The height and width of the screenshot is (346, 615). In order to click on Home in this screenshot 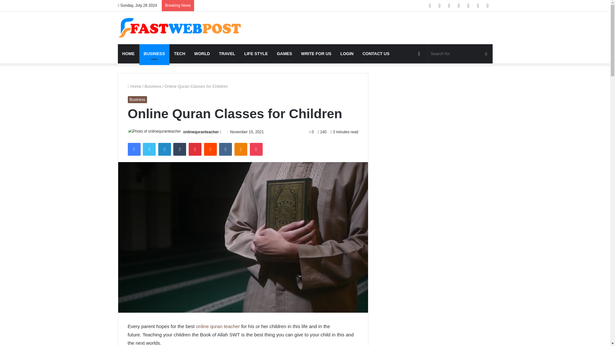, I will do `click(134, 86)`.